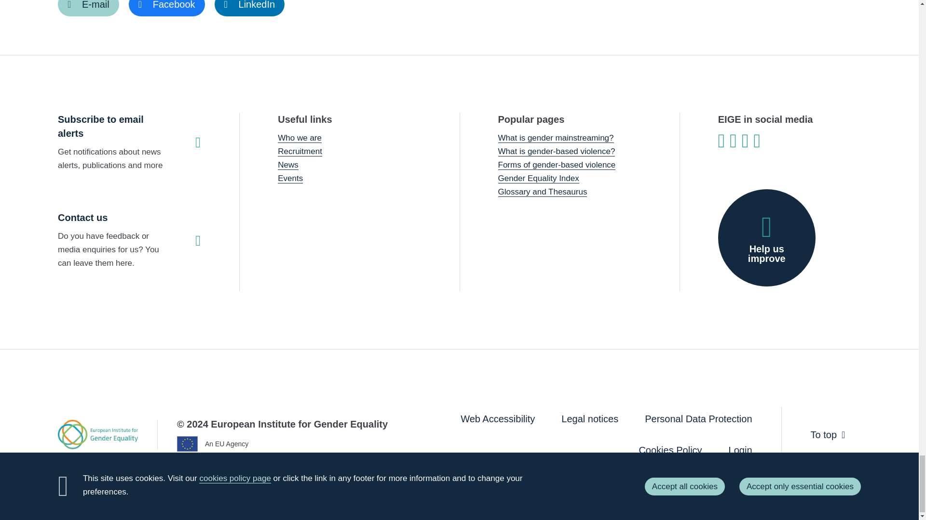 The height and width of the screenshot is (520, 926). I want to click on Facebook, so click(166, 8).